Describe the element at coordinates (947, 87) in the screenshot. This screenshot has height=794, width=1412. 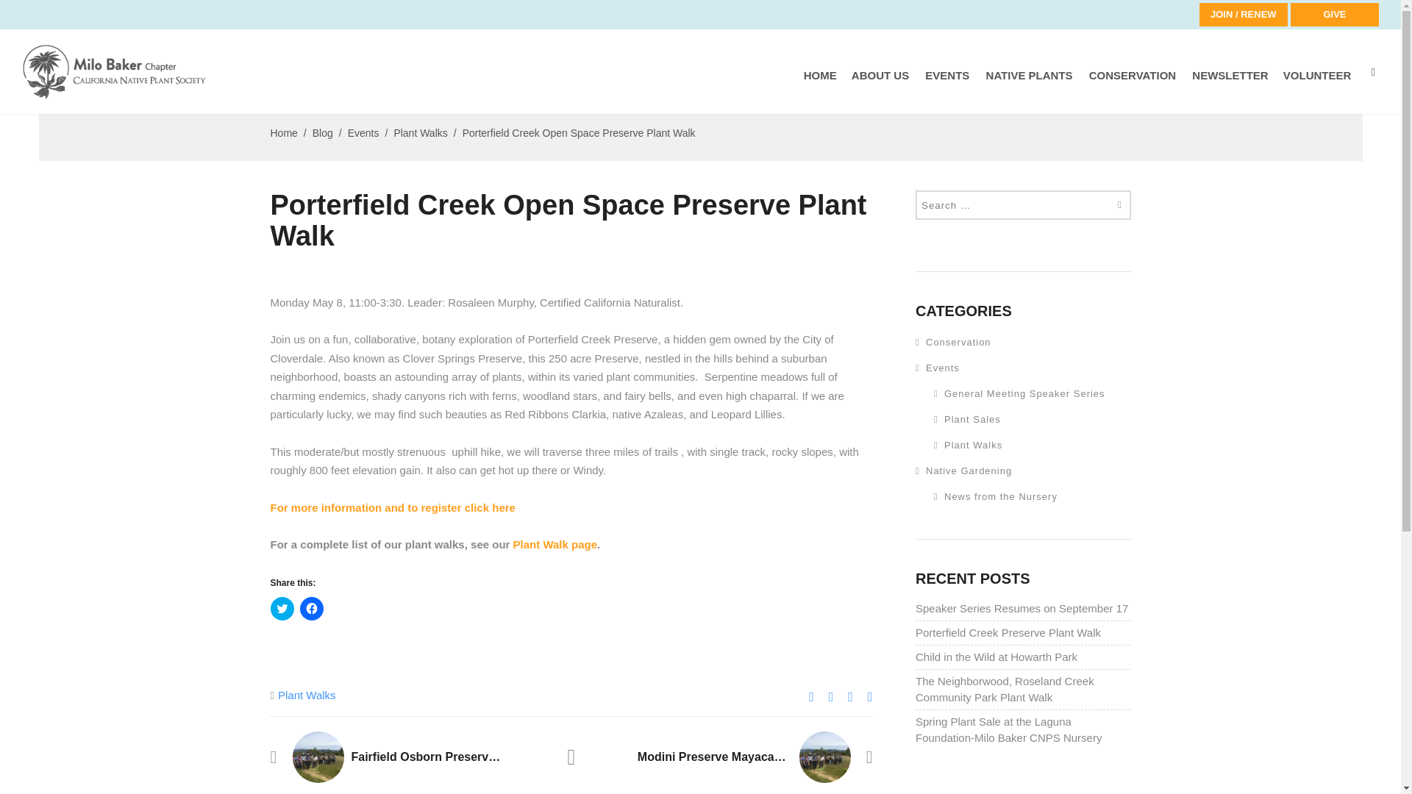
I see `EVENTS` at that location.